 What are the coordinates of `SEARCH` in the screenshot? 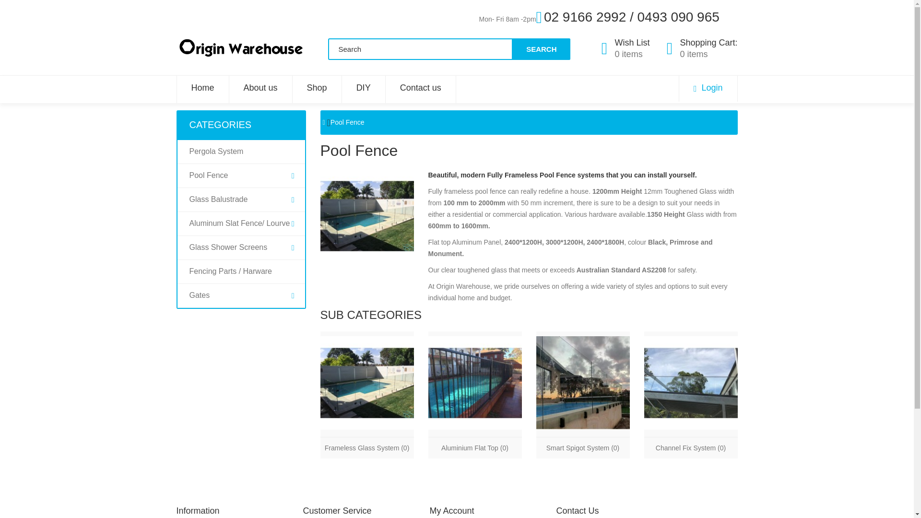 It's located at (541, 49).